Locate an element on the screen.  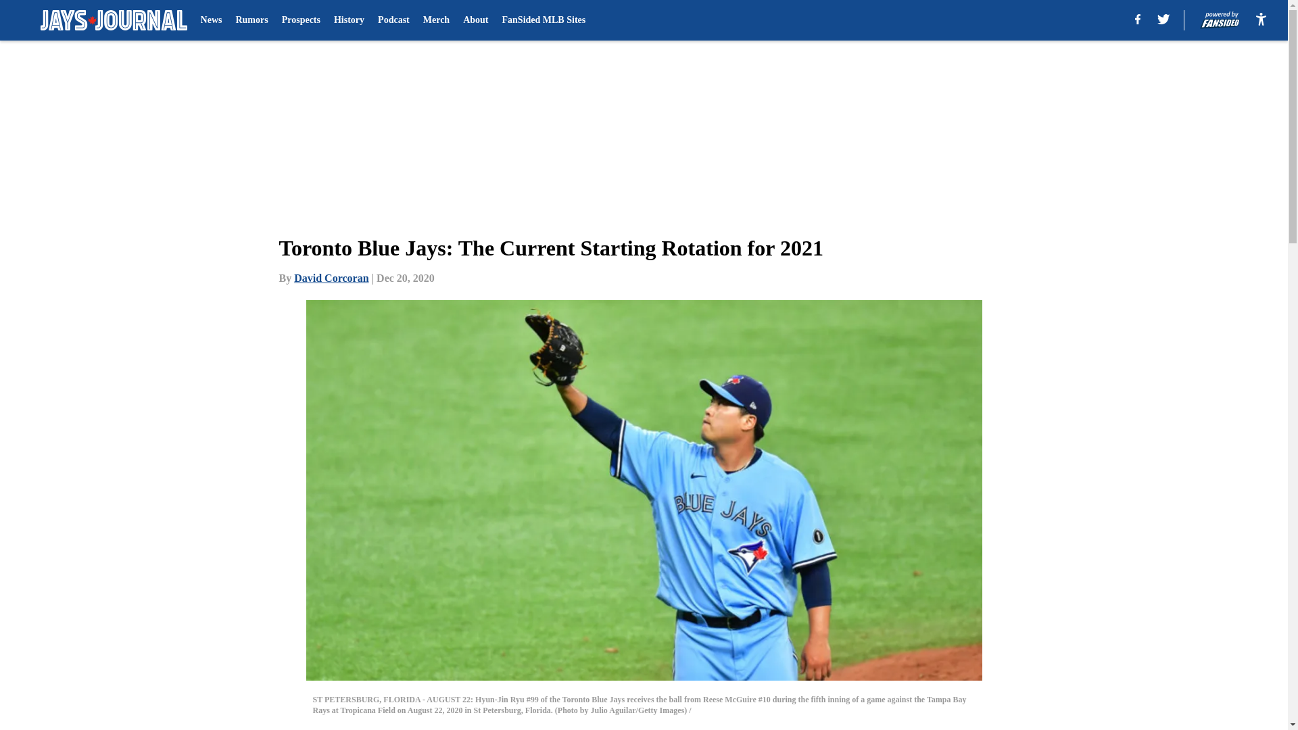
About is located at coordinates (475, 20).